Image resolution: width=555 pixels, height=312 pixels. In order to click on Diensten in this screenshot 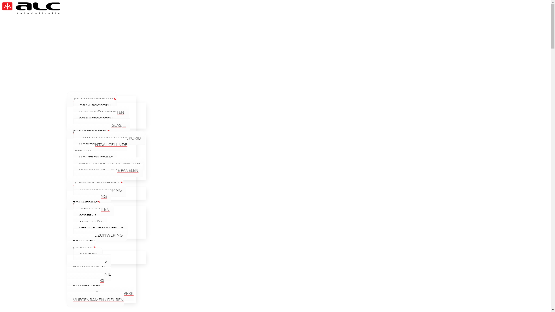, I will do `click(95, 58)`.